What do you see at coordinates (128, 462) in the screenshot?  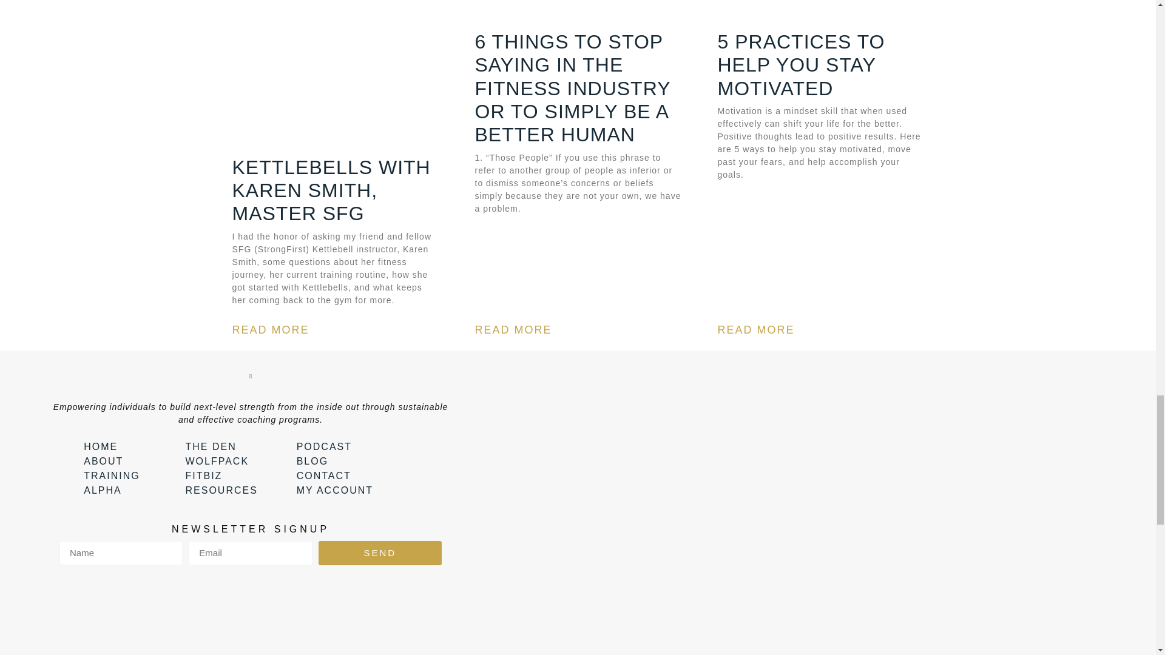 I see `ABOUT` at bounding box center [128, 462].